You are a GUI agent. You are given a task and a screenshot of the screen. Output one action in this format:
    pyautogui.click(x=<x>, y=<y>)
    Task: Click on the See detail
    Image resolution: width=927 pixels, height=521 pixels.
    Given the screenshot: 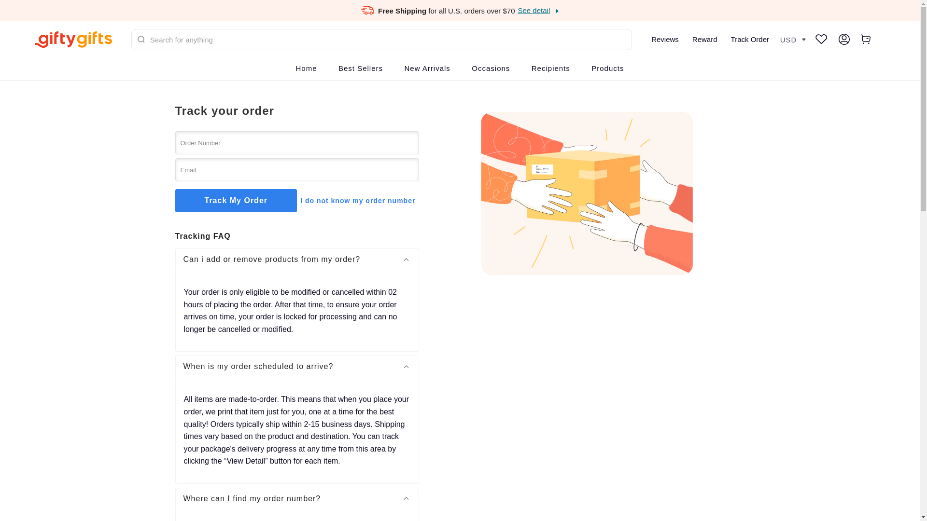 What is the action you would take?
    pyautogui.click(x=538, y=10)
    